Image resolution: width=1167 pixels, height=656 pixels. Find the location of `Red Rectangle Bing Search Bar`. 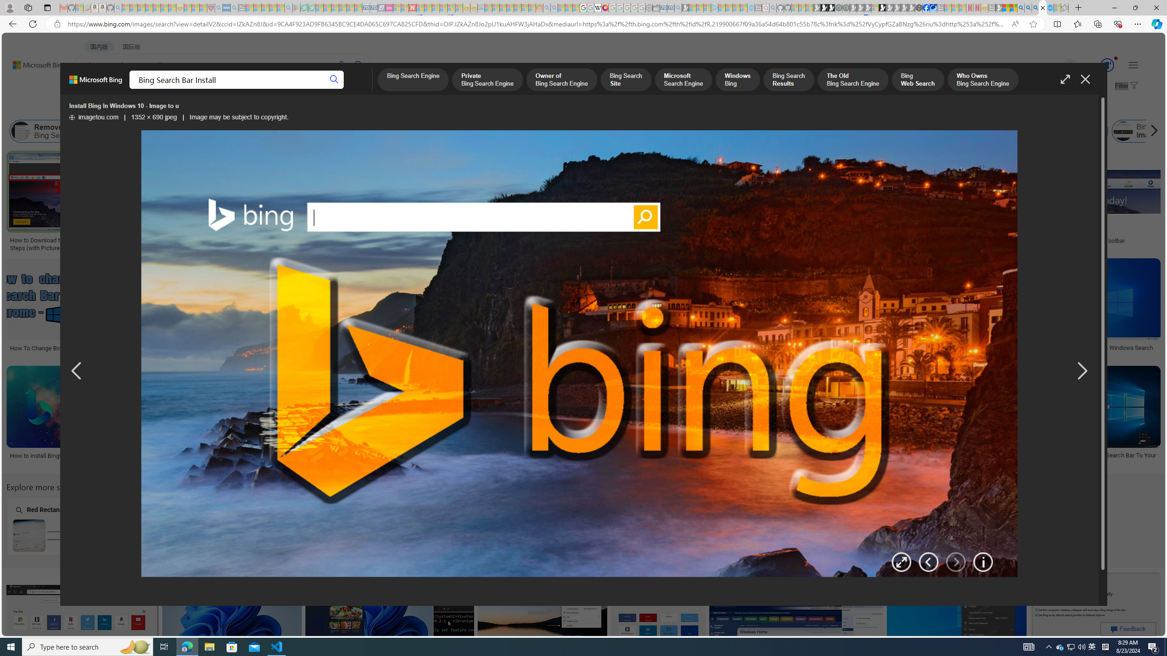

Red Rectangle Bing Search Bar is located at coordinates (64, 535).